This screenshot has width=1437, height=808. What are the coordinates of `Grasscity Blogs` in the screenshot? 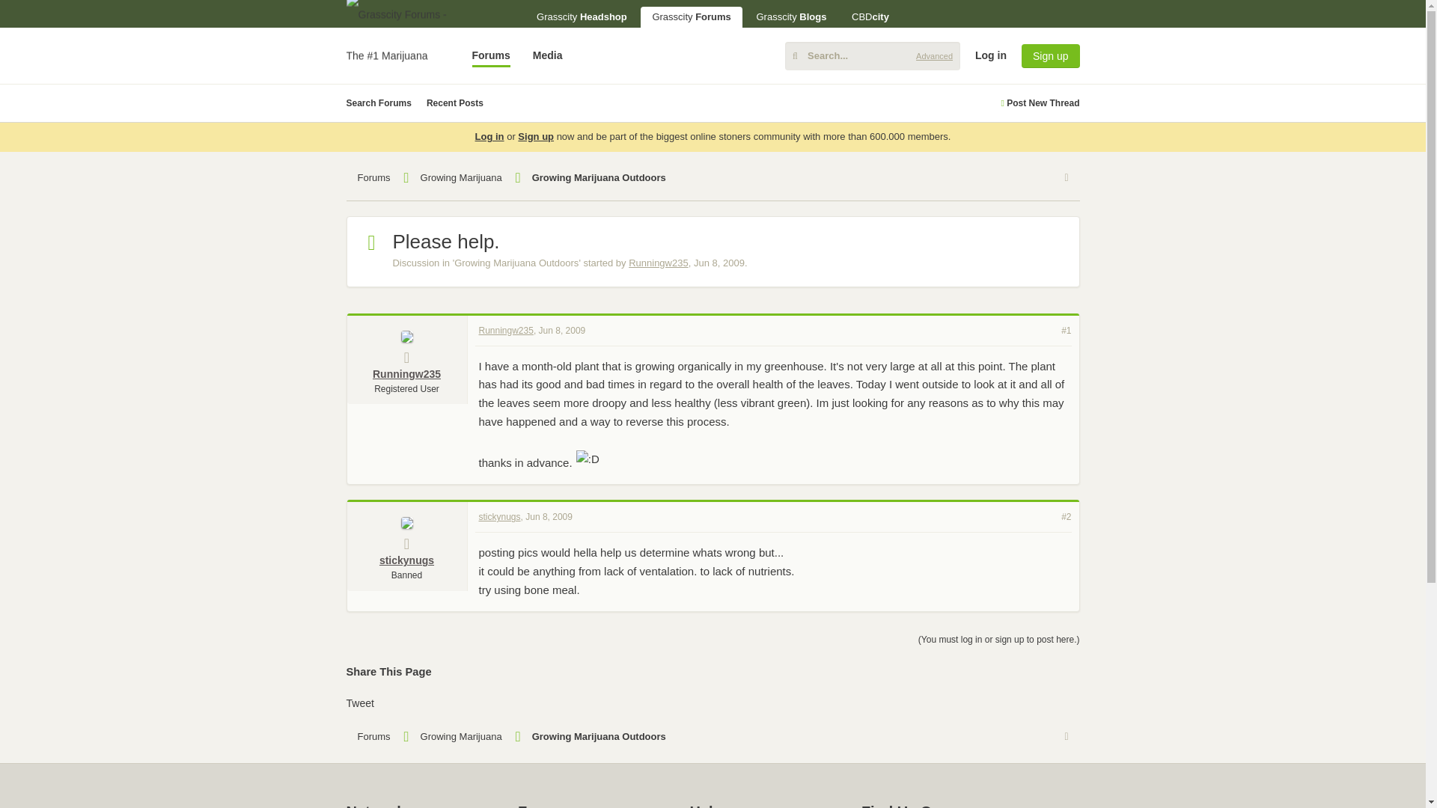 It's located at (790, 16).